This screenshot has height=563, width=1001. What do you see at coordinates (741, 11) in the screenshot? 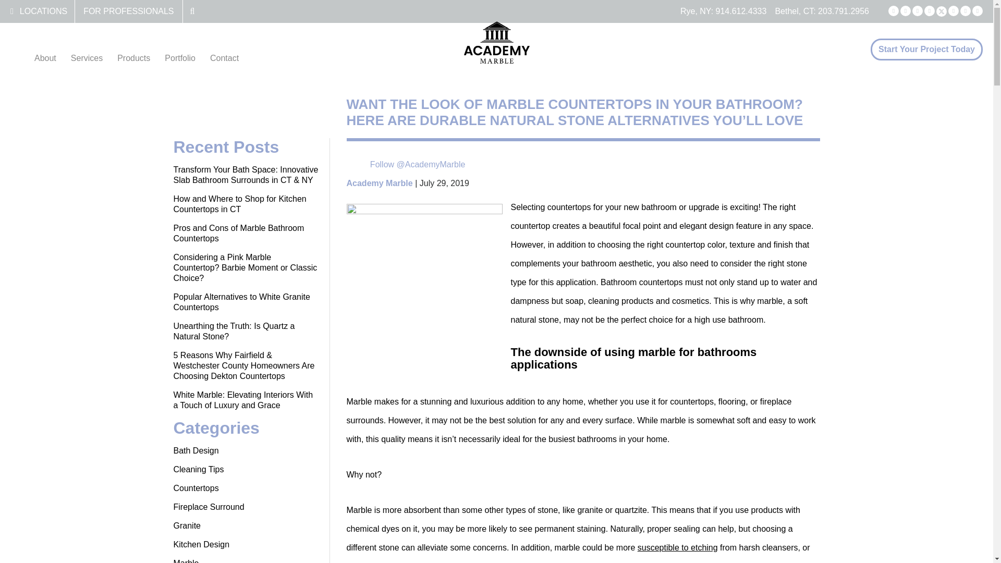
I see `914.612.4333` at bounding box center [741, 11].